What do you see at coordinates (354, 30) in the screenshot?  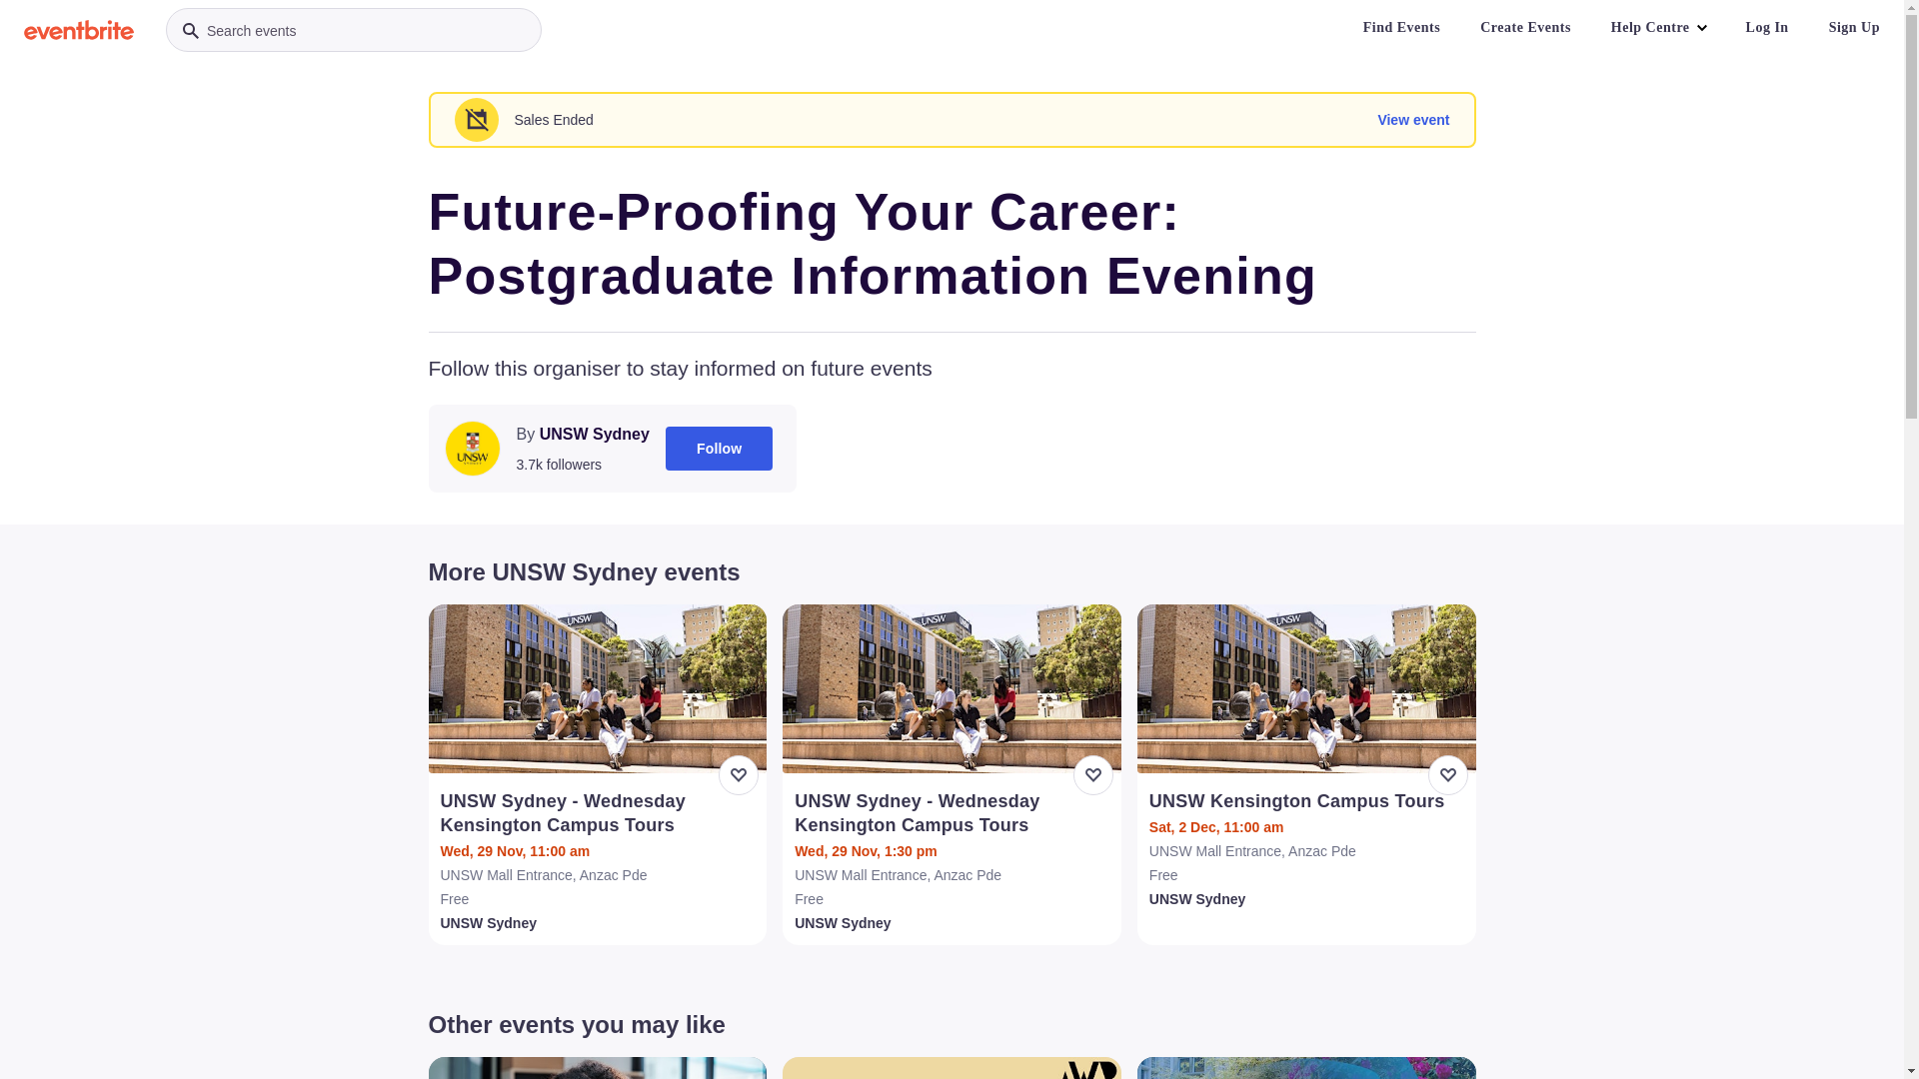 I see `Search events` at bounding box center [354, 30].